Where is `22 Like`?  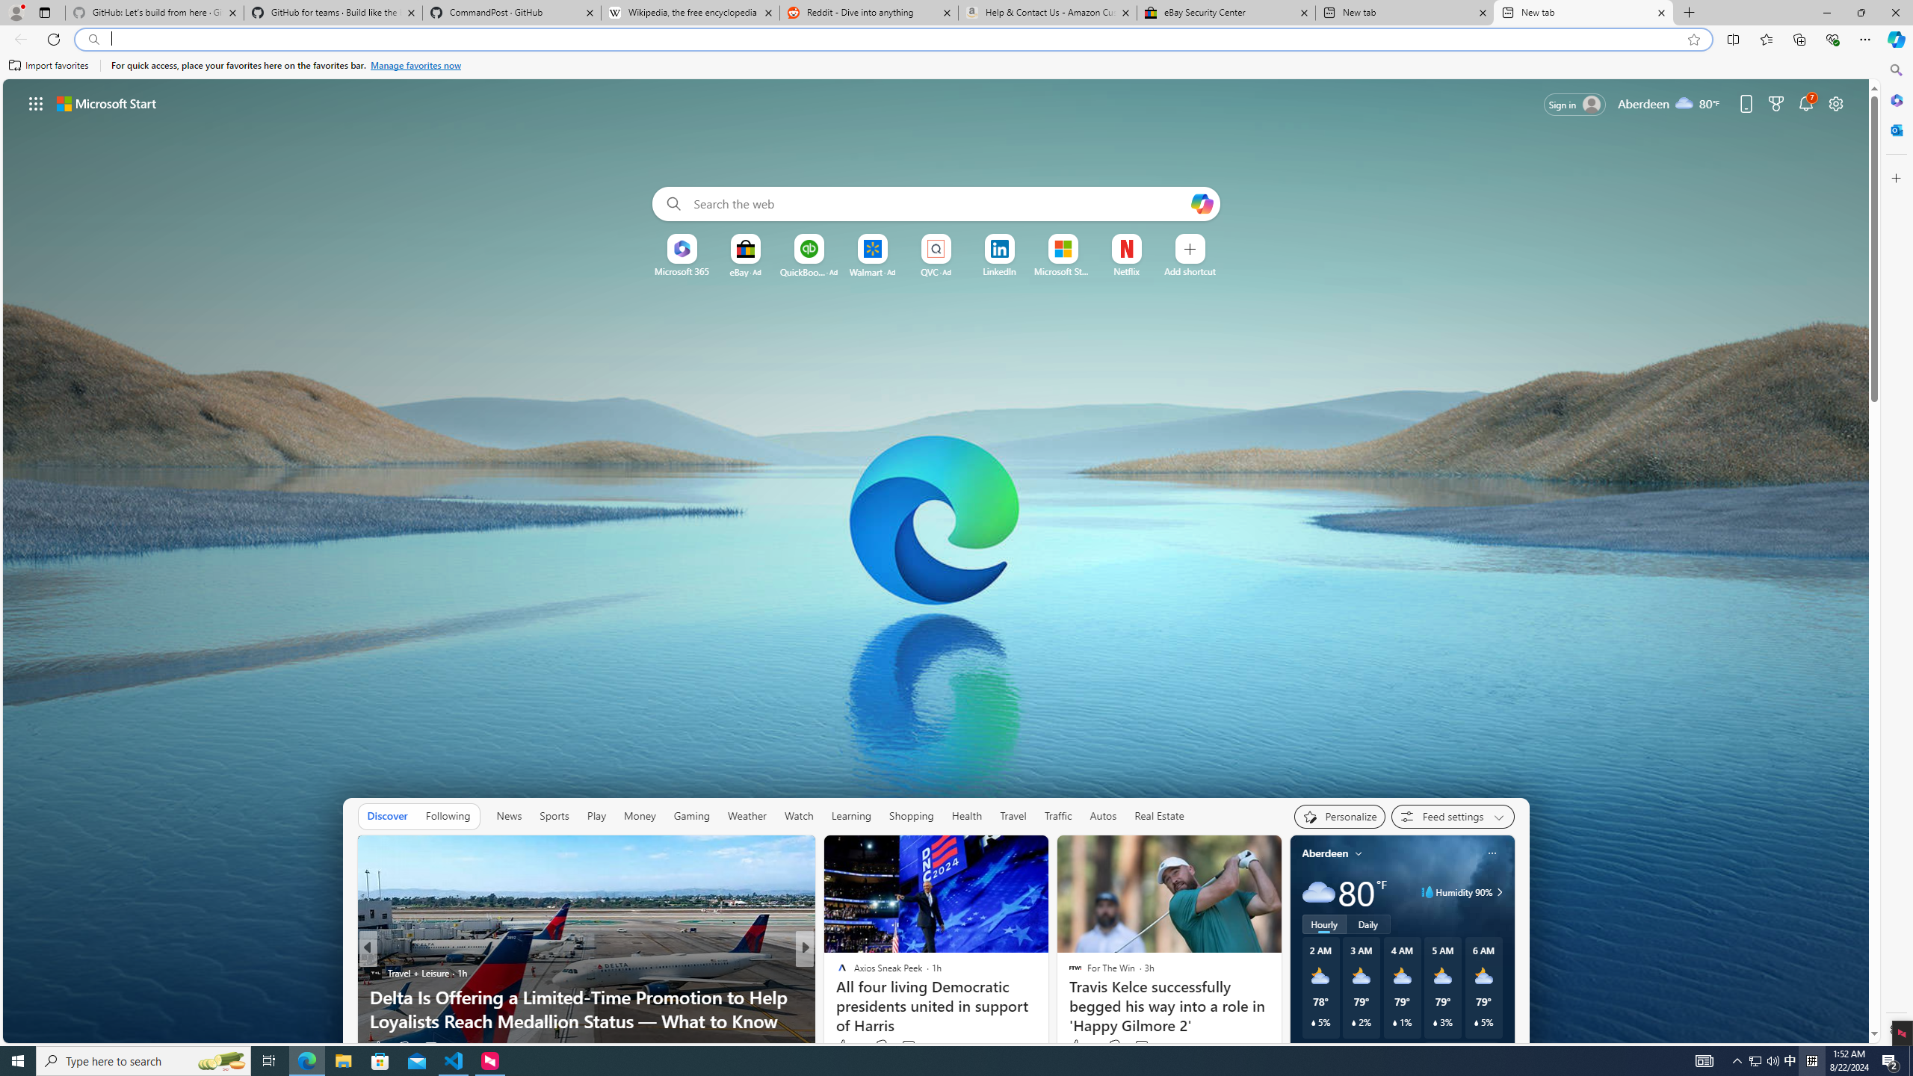
22 Like is located at coordinates (843, 1046).